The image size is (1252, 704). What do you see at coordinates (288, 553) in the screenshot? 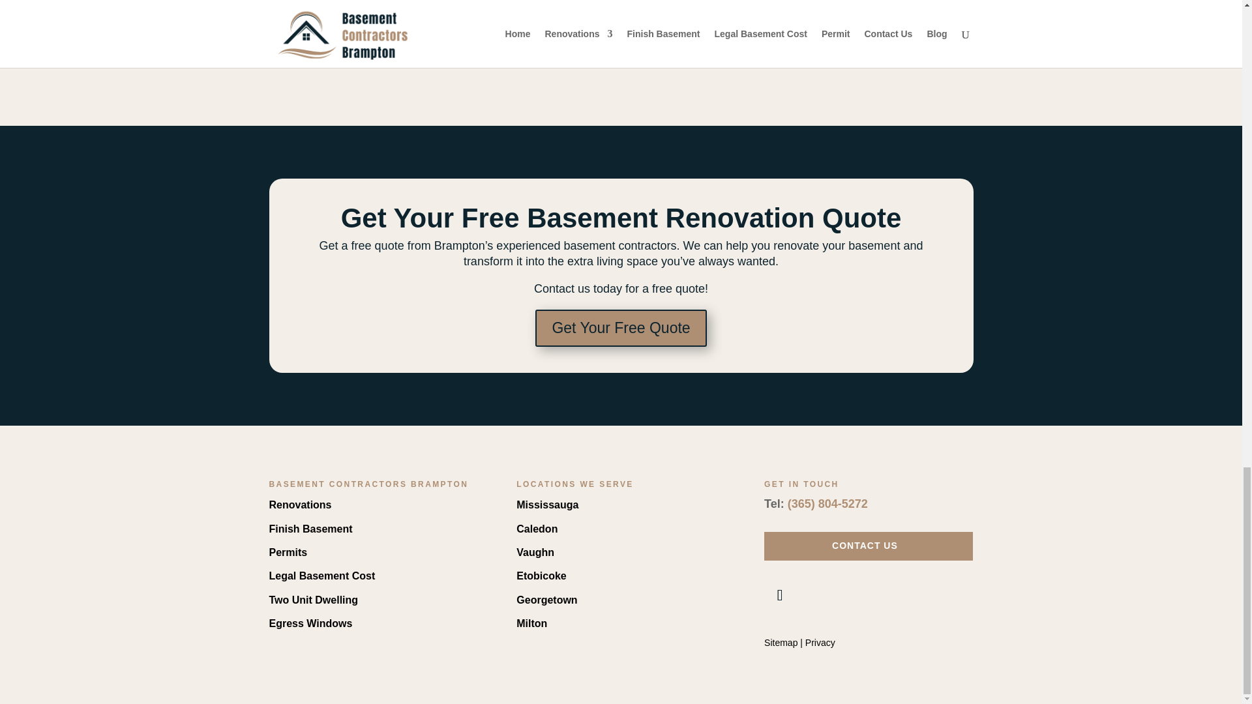
I see `Permits` at bounding box center [288, 553].